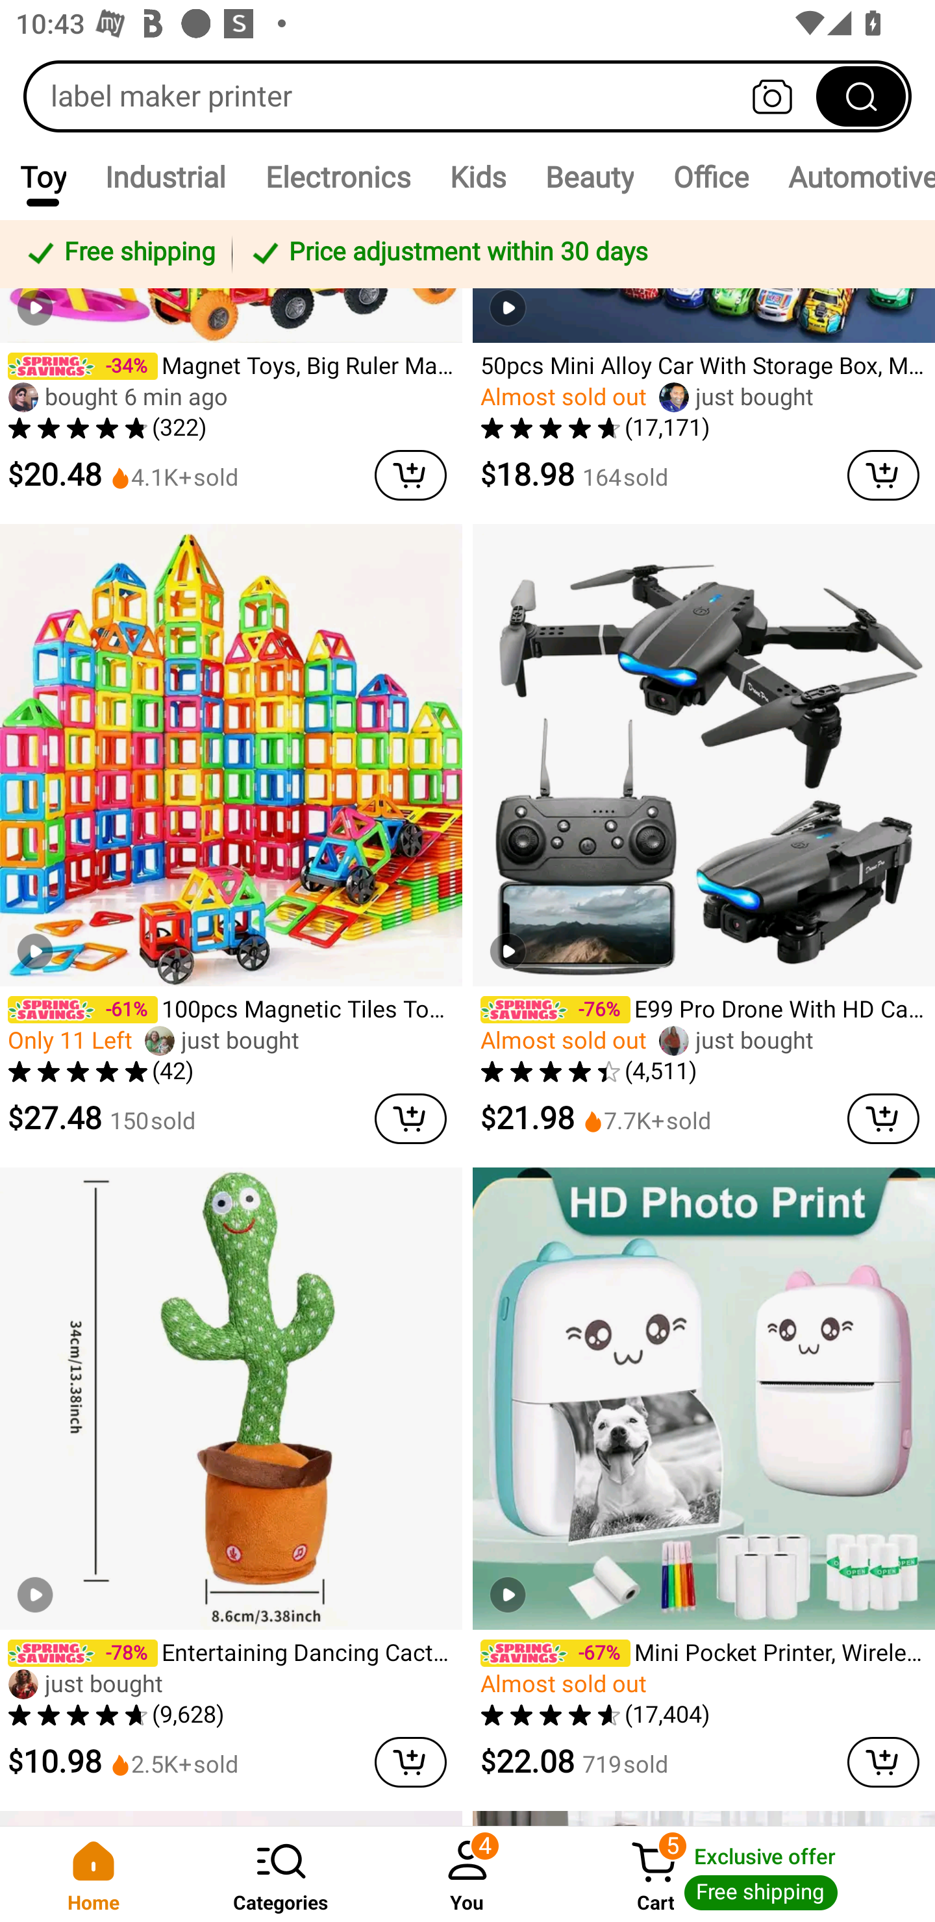  I want to click on label maker printer, so click(467, 96).